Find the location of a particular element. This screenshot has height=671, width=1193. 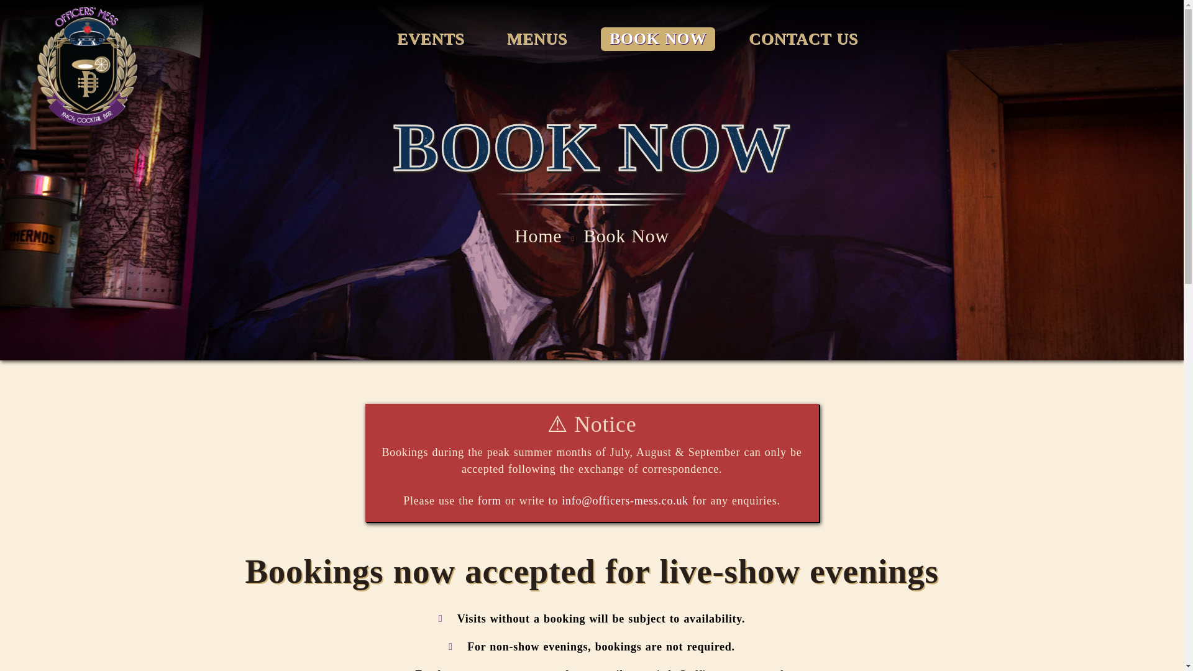

Home is located at coordinates (538, 235).